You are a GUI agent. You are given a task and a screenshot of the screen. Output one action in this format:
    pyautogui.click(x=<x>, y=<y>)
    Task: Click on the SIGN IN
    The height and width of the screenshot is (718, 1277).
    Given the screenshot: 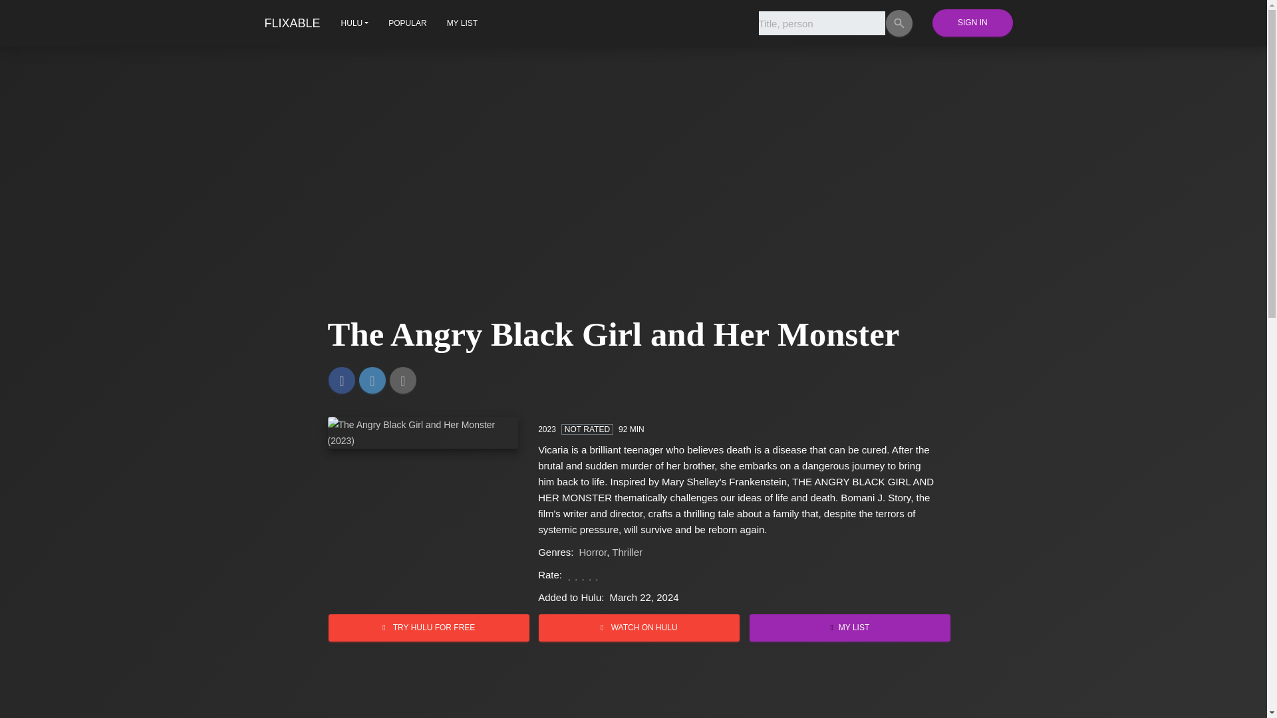 What is the action you would take?
    pyautogui.click(x=972, y=23)
    